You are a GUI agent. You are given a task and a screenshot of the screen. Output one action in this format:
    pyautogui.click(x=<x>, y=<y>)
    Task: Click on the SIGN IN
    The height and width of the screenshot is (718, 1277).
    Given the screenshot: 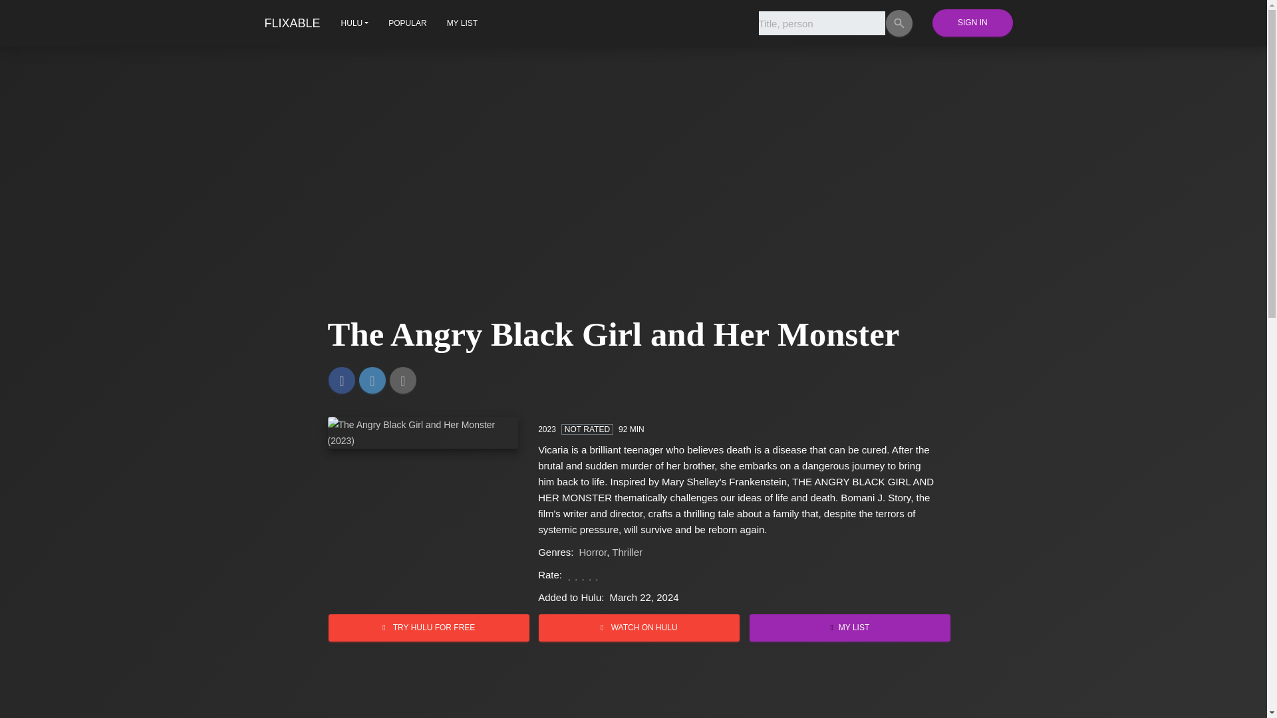 What is the action you would take?
    pyautogui.click(x=972, y=23)
    